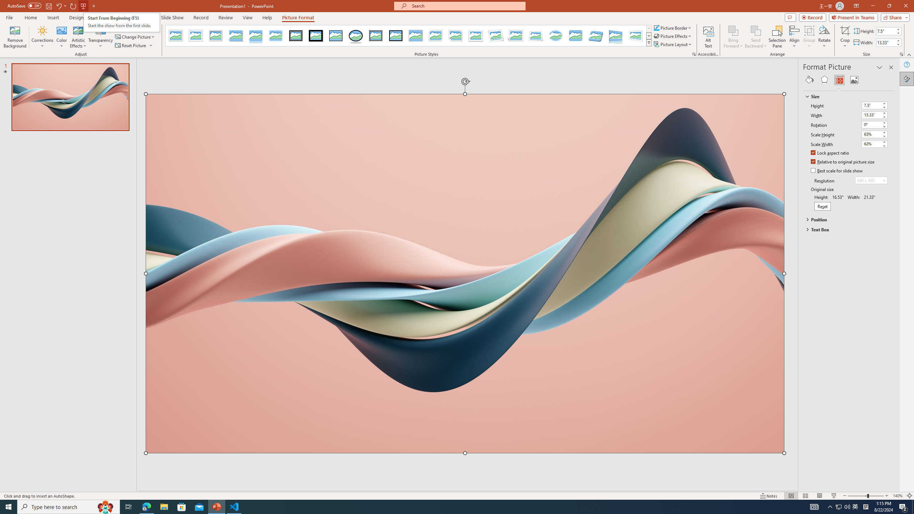 The image size is (914, 514). Describe the element at coordinates (873, 6) in the screenshot. I see `Minimize` at that location.